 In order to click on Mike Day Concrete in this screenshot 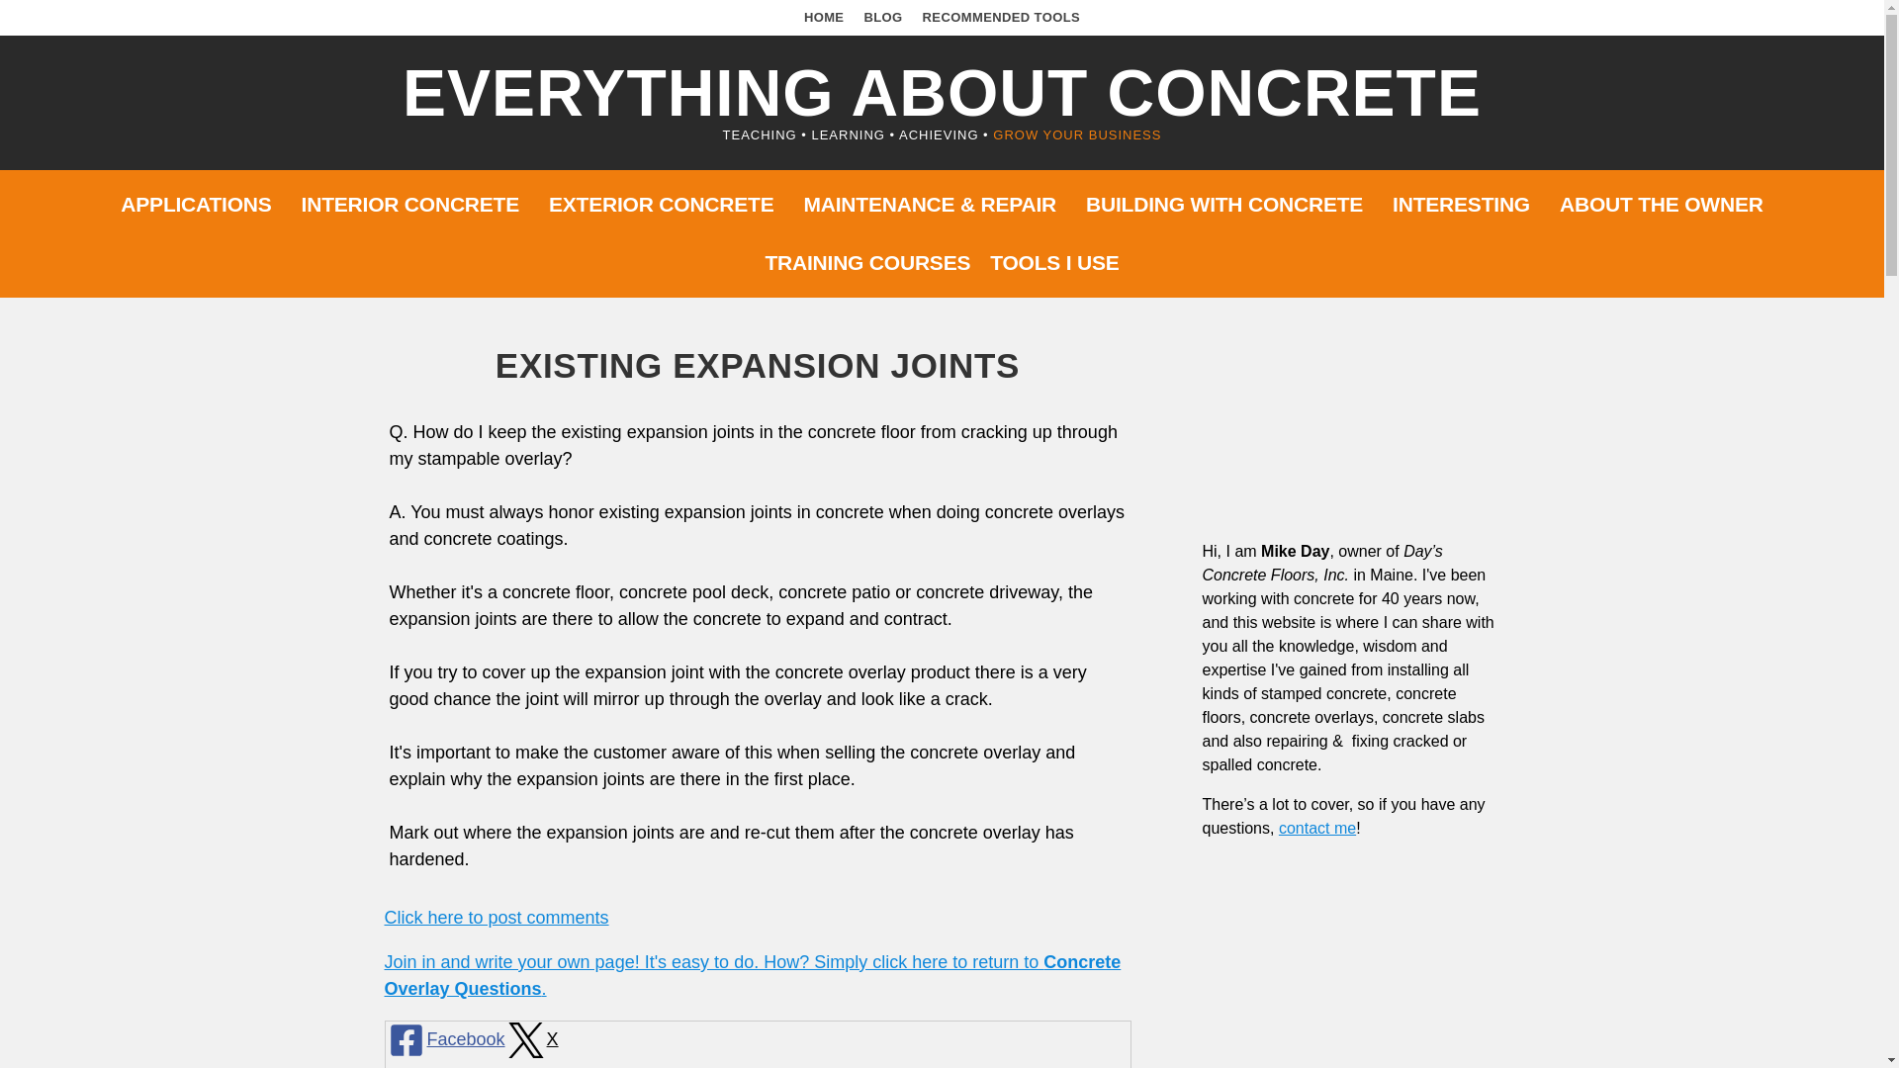, I will do `click(1351, 433)`.